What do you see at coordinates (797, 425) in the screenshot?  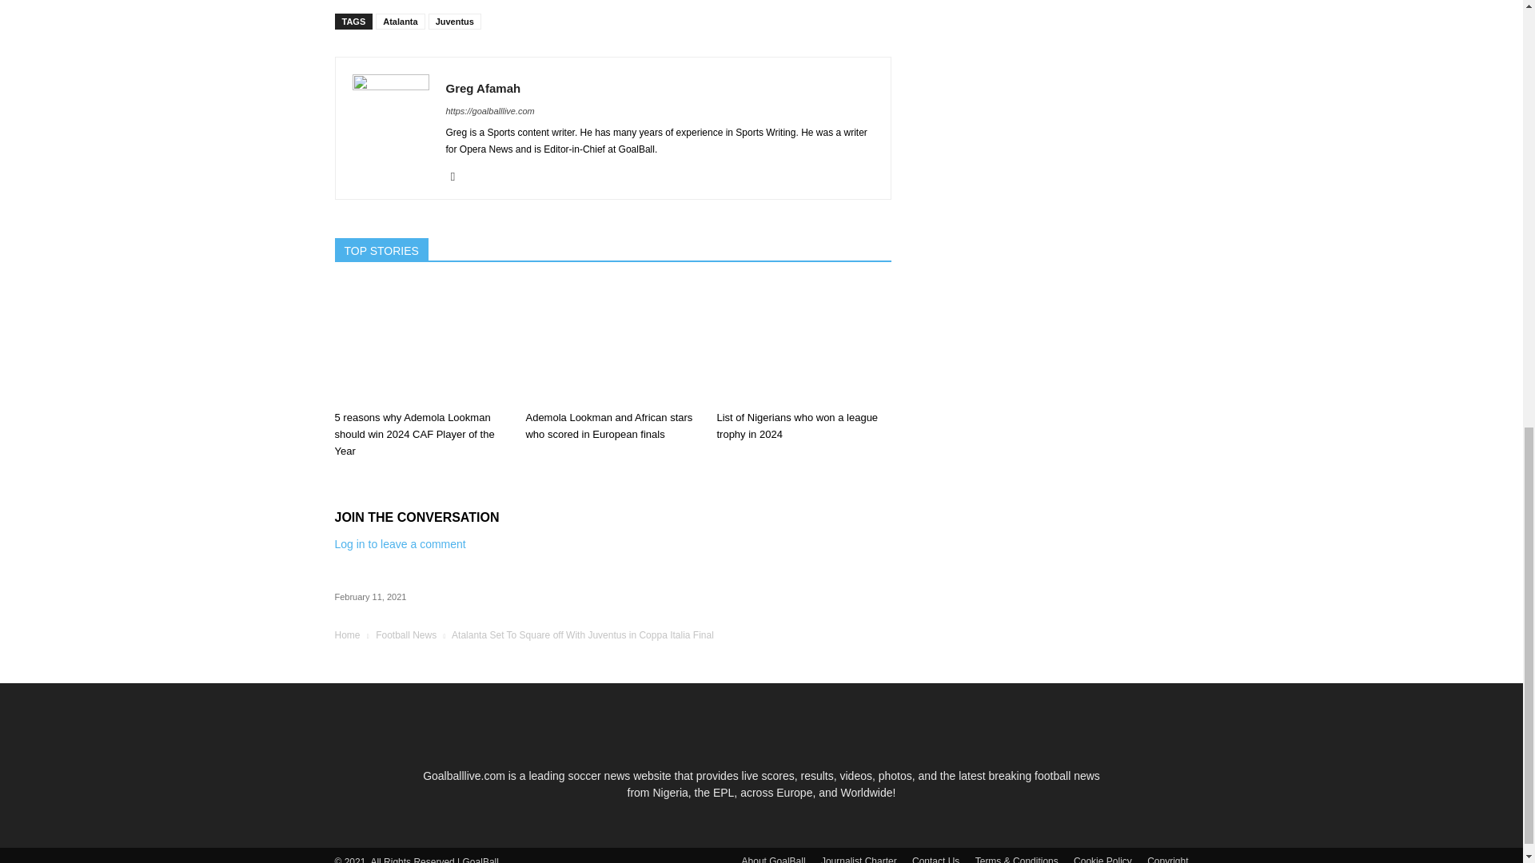 I see `List of Nigerians who won a league trophy in 2024` at bounding box center [797, 425].